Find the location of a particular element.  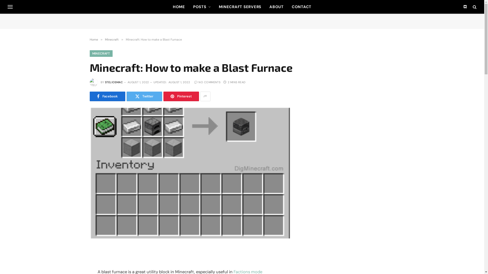

MINECRAFT is located at coordinates (101, 54).